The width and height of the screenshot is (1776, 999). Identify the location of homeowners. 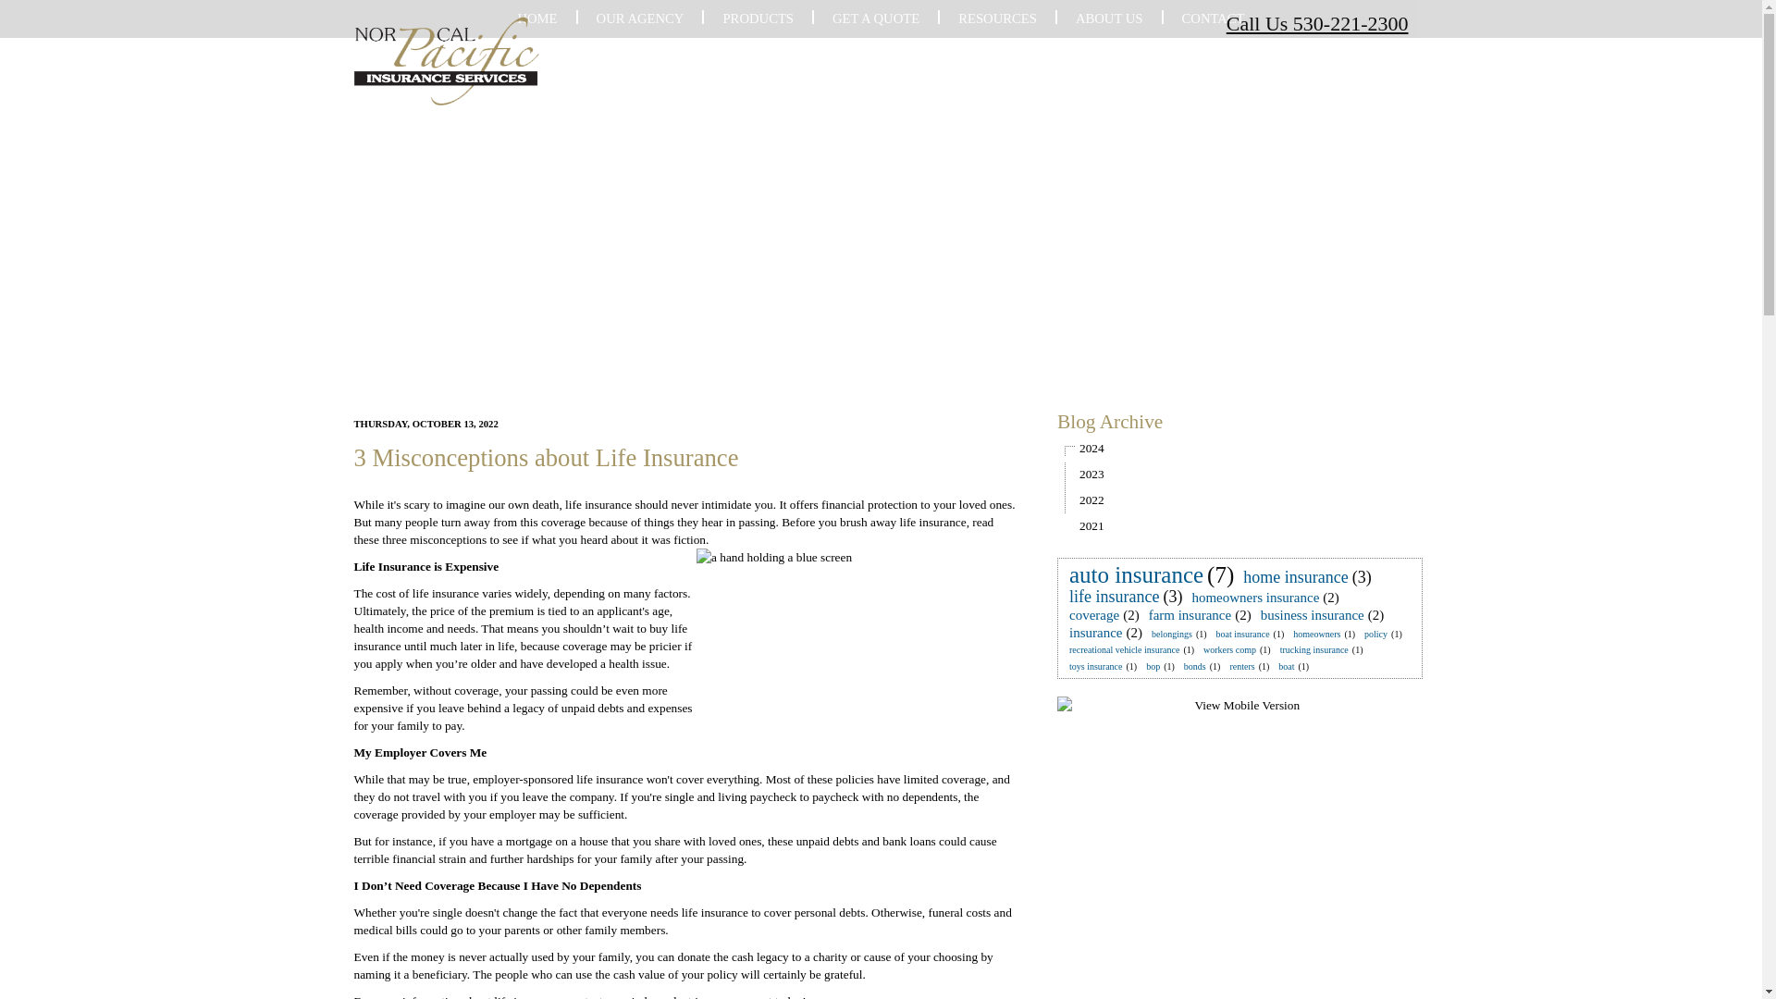
(1316, 635).